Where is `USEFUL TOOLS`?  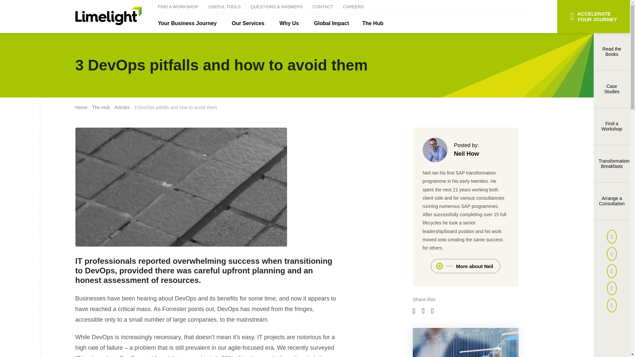 USEFUL TOOLS is located at coordinates (224, 7).